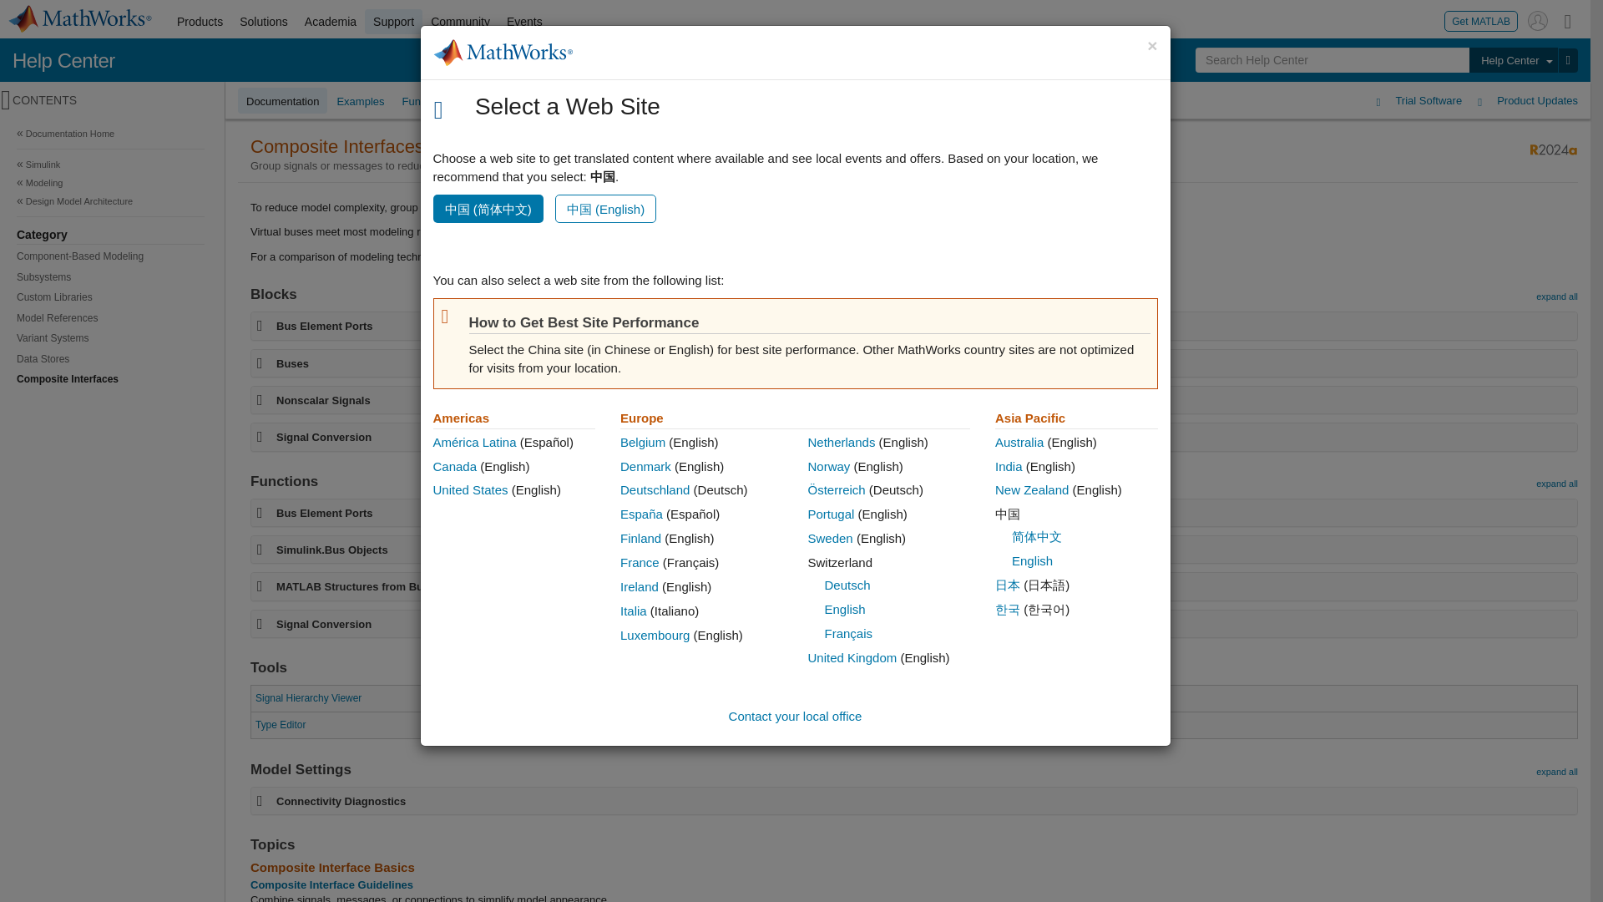 The height and width of the screenshot is (902, 1603). What do you see at coordinates (1568, 20) in the screenshot?
I see `Matrix Menu` at bounding box center [1568, 20].